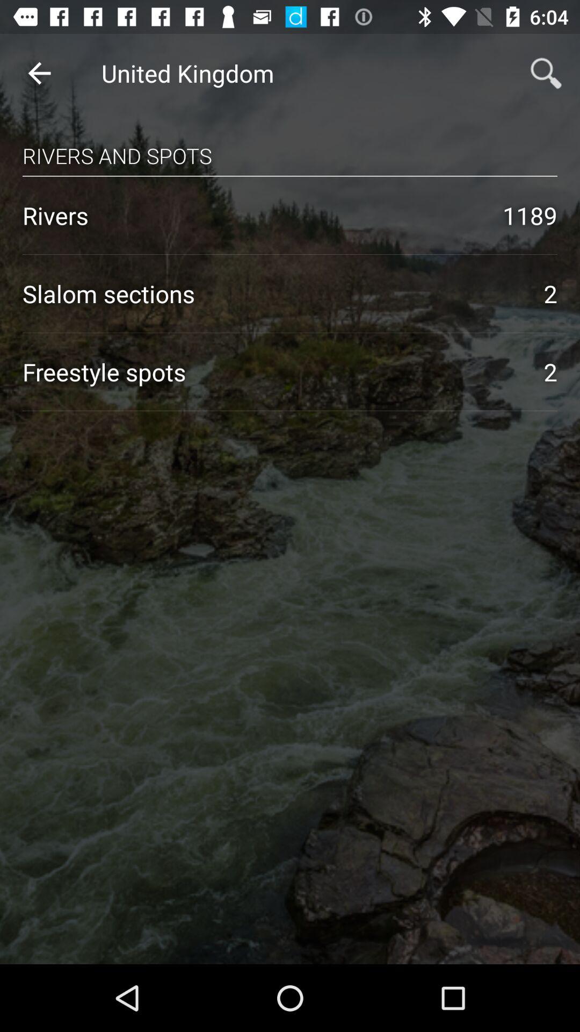 This screenshot has height=1032, width=580. I want to click on select the item next to united kingdom icon, so click(39, 73).